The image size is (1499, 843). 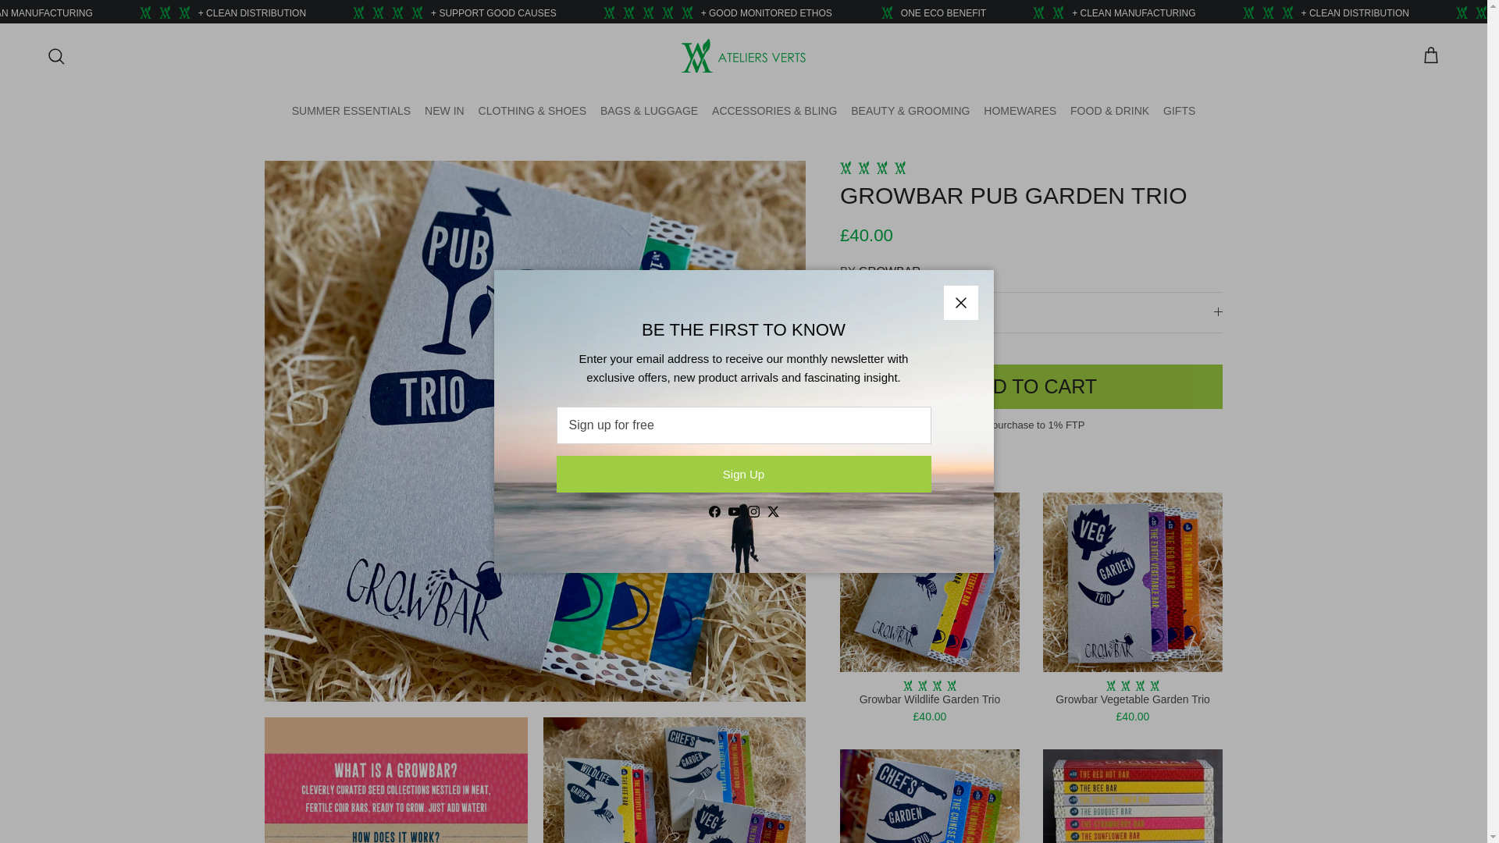 What do you see at coordinates (771, 512) in the screenshot?
I see `Ateliers Verts on Twitter` at bounding box center [771, 512].